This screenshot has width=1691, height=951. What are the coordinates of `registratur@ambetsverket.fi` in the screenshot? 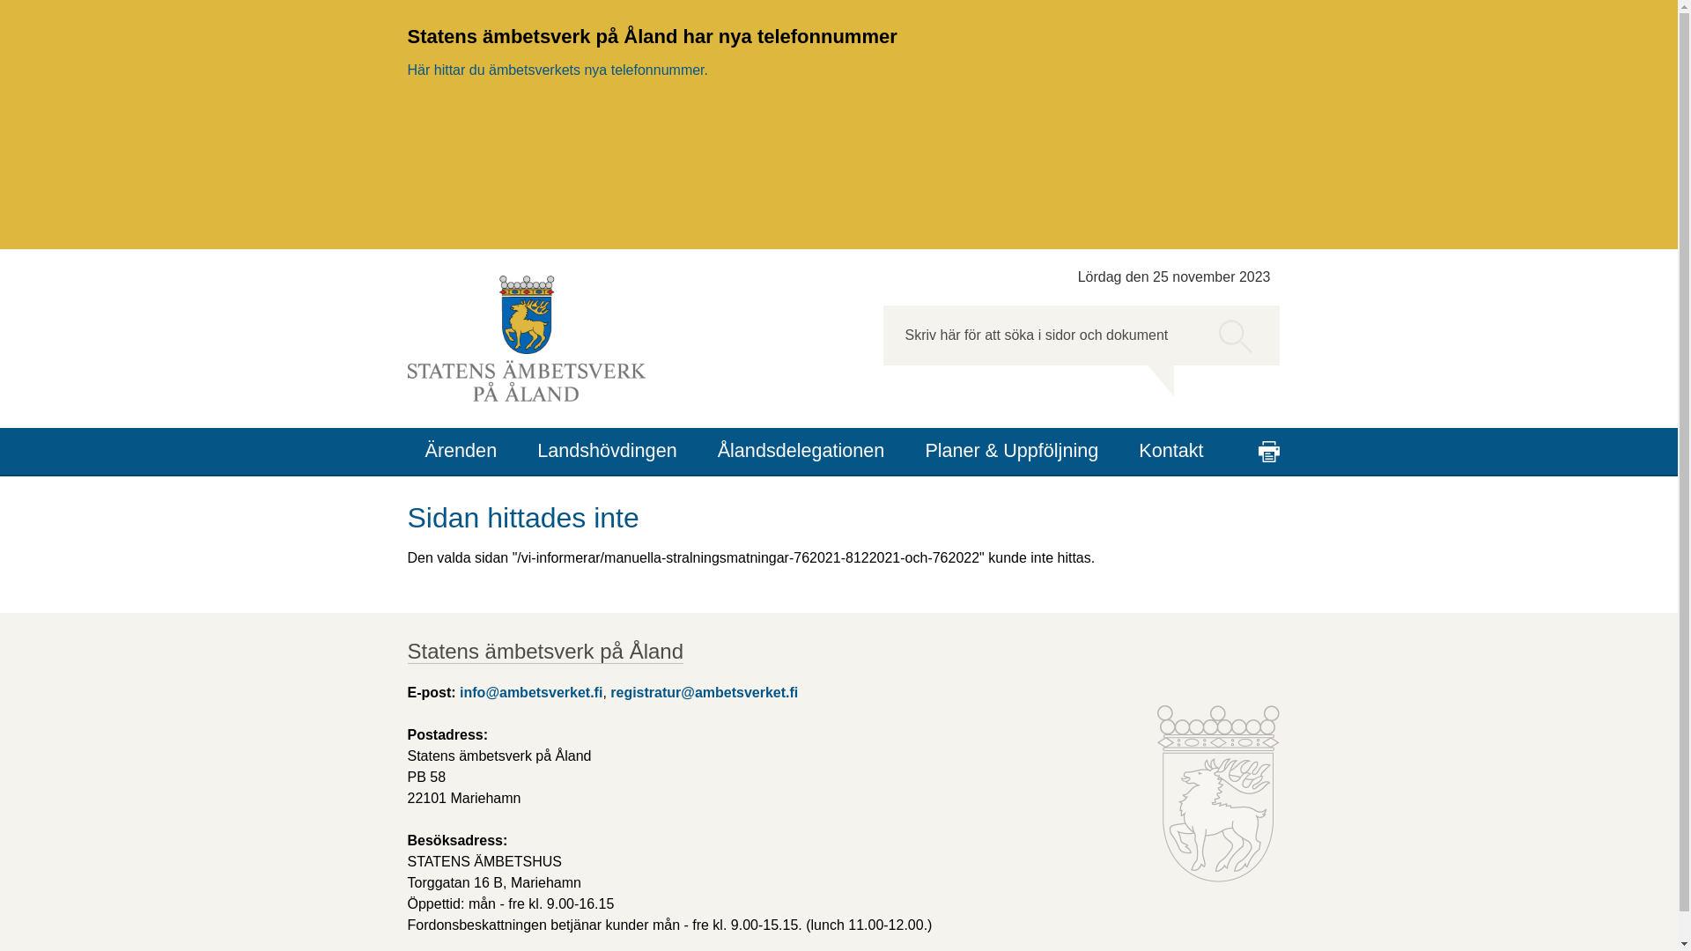 It's located at (705, 694).